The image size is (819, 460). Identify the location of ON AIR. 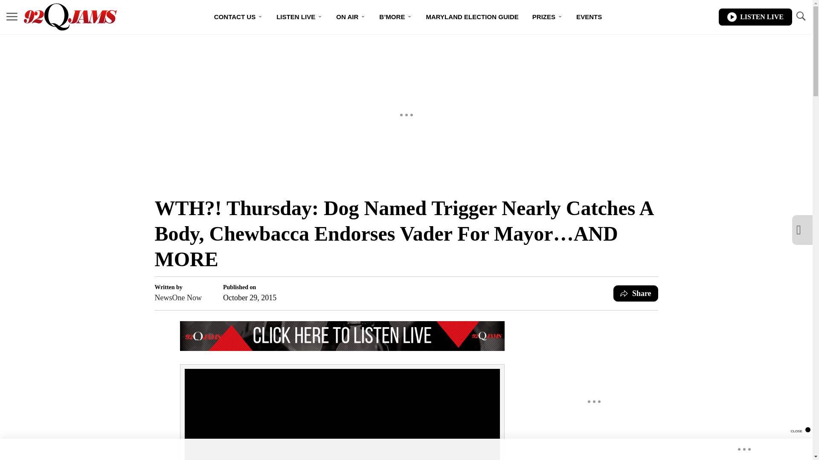
(351, 17).